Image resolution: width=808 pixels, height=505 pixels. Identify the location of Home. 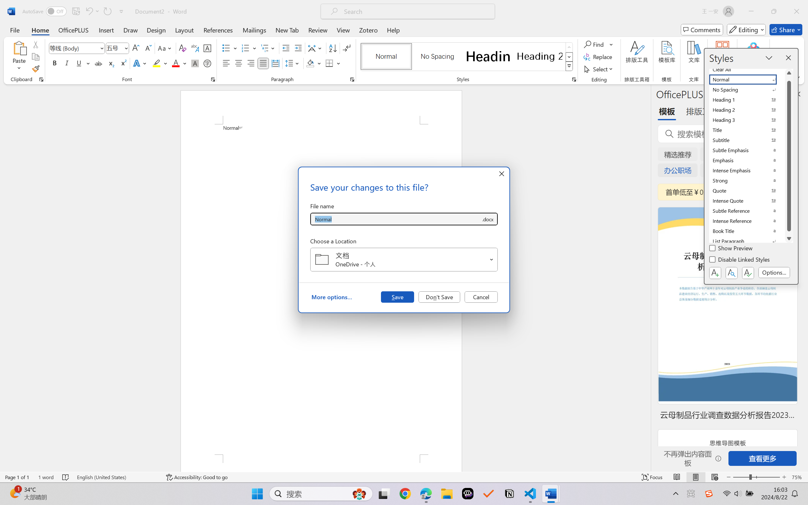
(40, 30).